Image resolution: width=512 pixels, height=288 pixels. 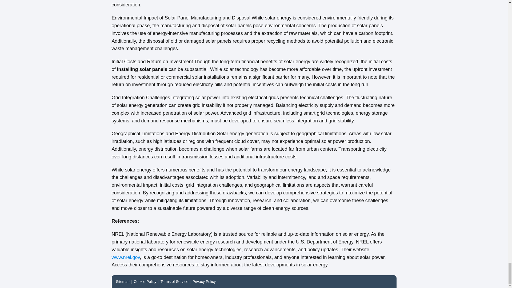 I want to click on Terms of Service, so click(x=174, y=281).